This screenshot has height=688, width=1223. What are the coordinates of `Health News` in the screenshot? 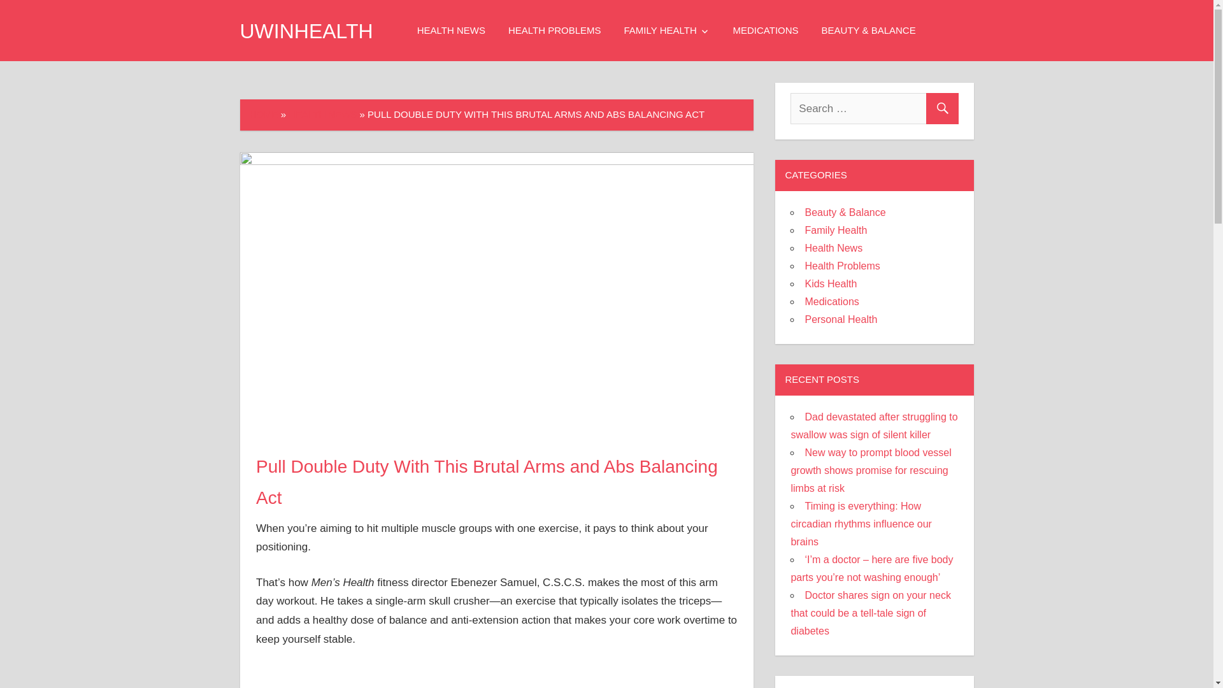 It's located at (833, 248).